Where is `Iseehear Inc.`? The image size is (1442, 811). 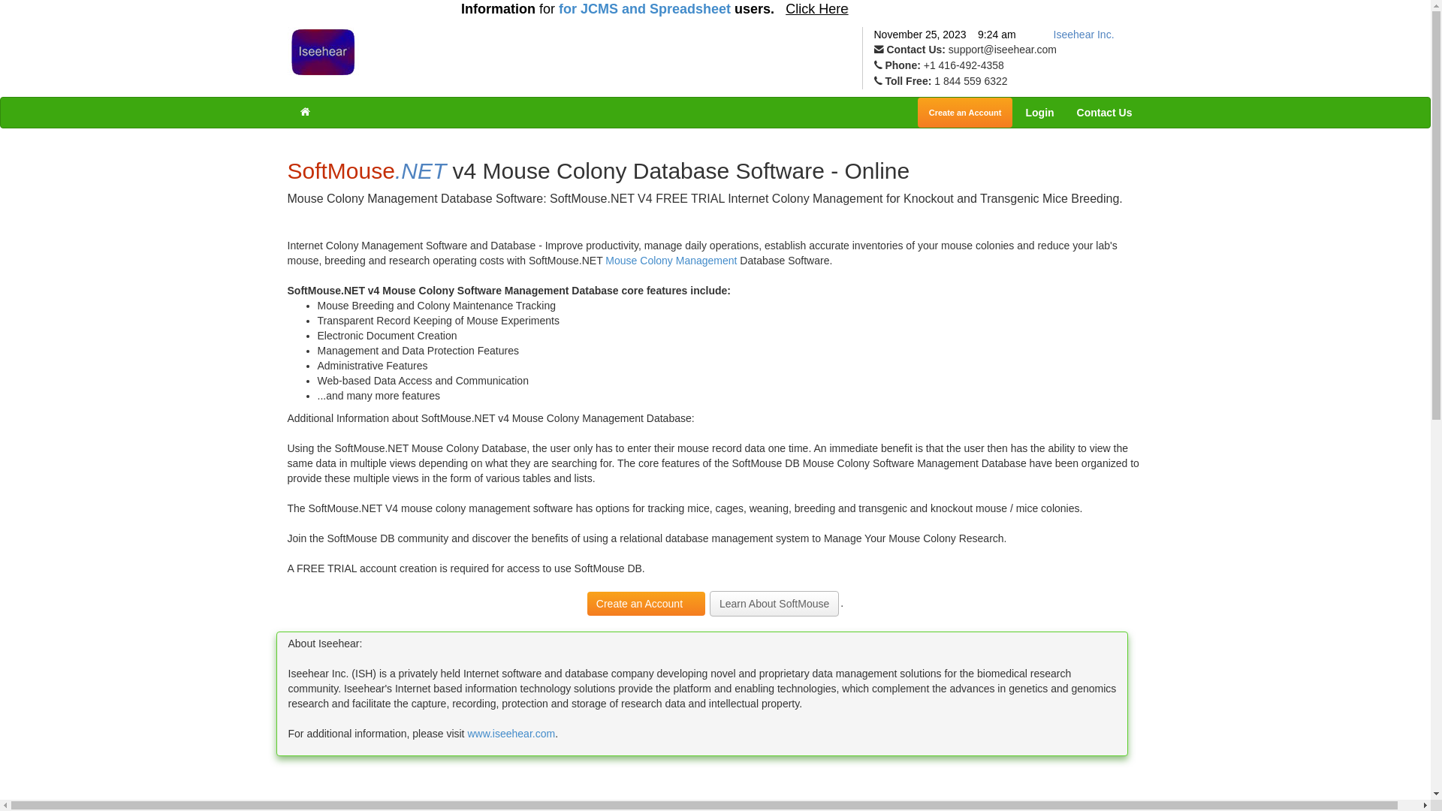 Iseehear Inc. is located at coordinates (1085, 35).